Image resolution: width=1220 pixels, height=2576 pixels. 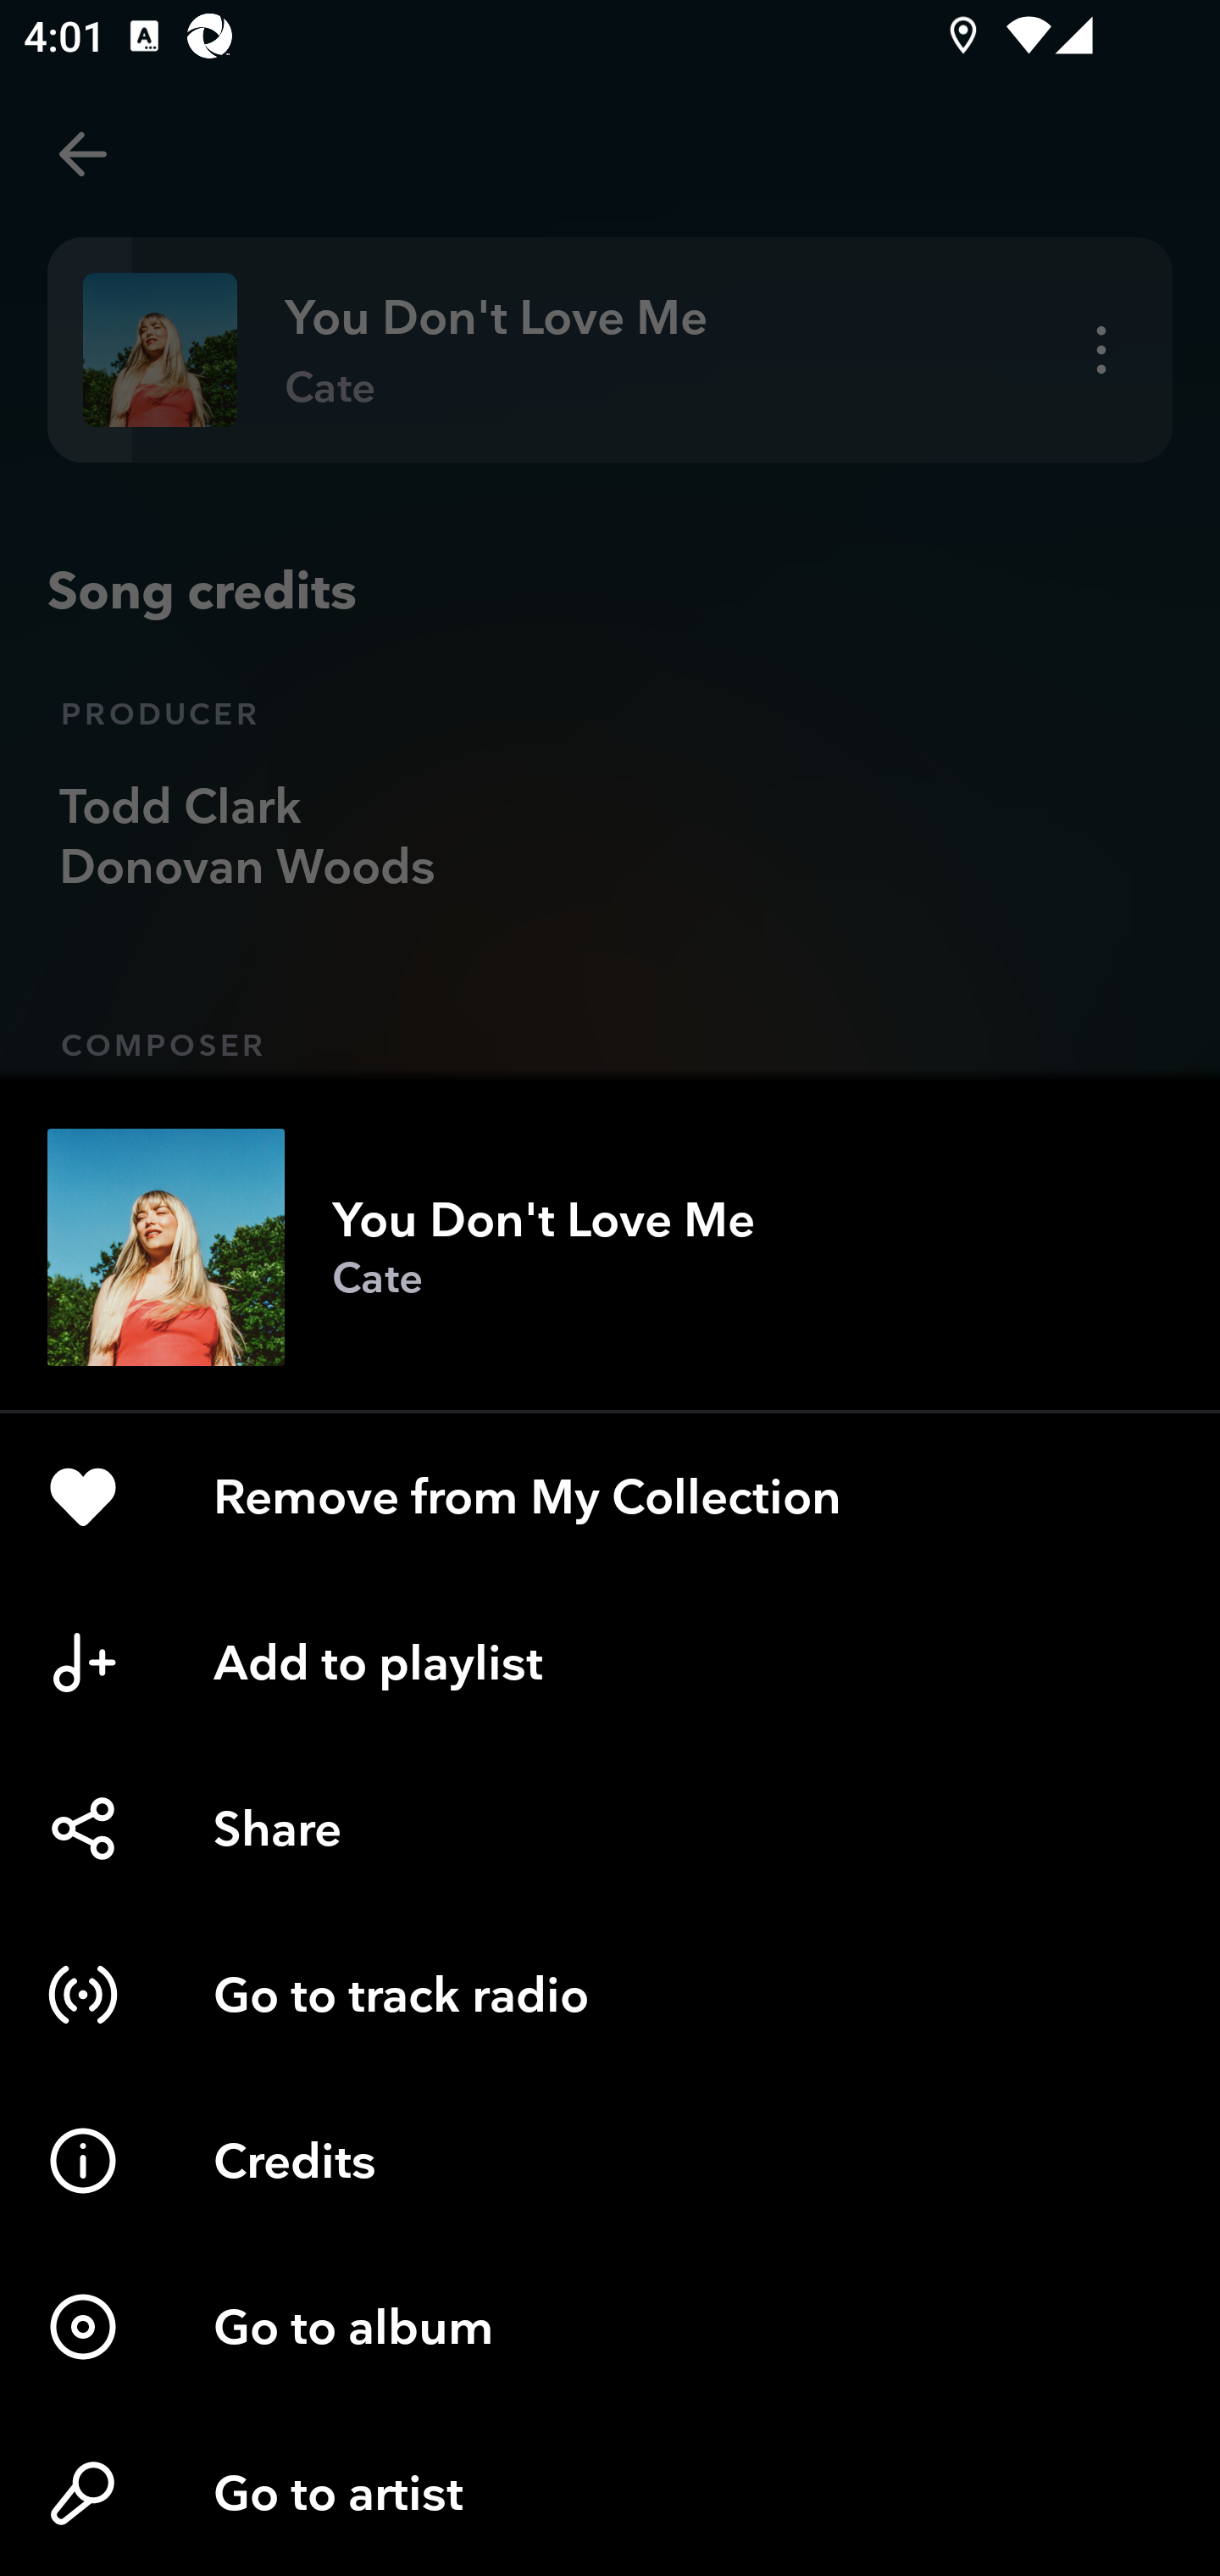 What do you see at coordinates (610, 2327) in the screenshot?
I see `Go to album` at bounding box center [610, 2327].